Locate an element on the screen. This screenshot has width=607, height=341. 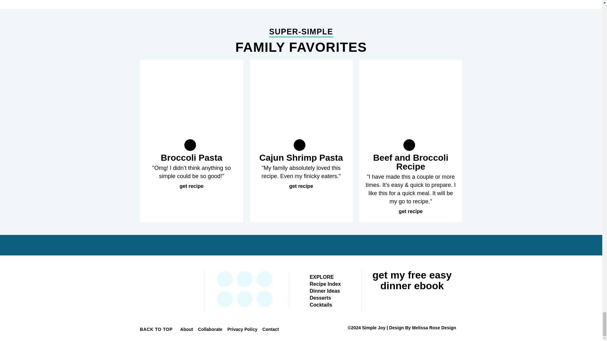
Desserts is located at coordinates (320, 298).